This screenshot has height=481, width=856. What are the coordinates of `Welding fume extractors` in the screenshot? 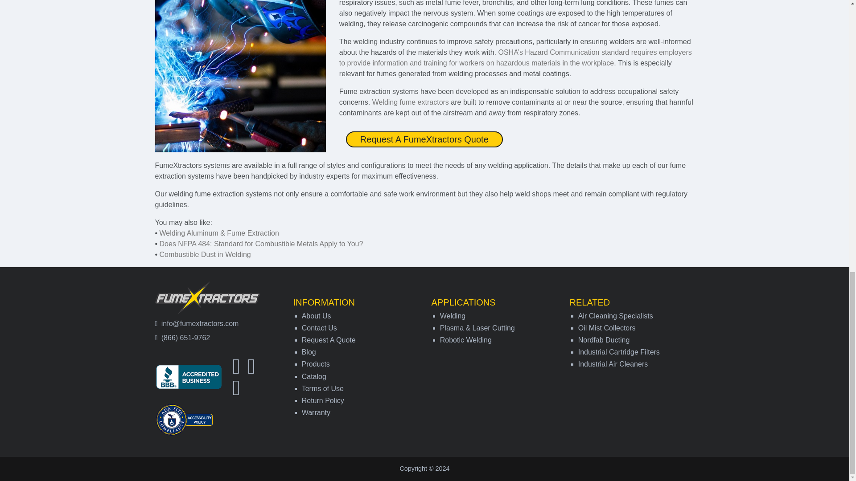 It's located at (410, 102).